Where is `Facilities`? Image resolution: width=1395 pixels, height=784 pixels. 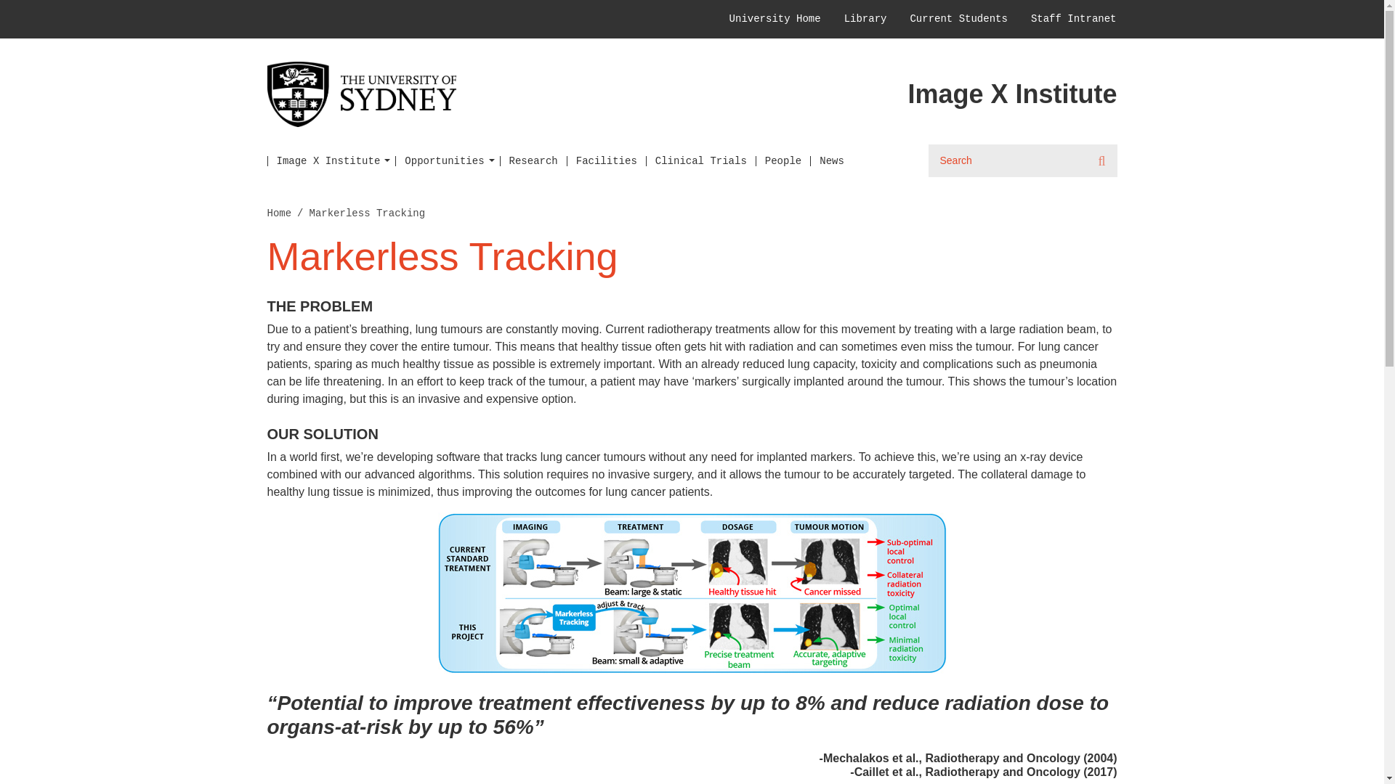 Facilities is located at coordinates (606, 160).